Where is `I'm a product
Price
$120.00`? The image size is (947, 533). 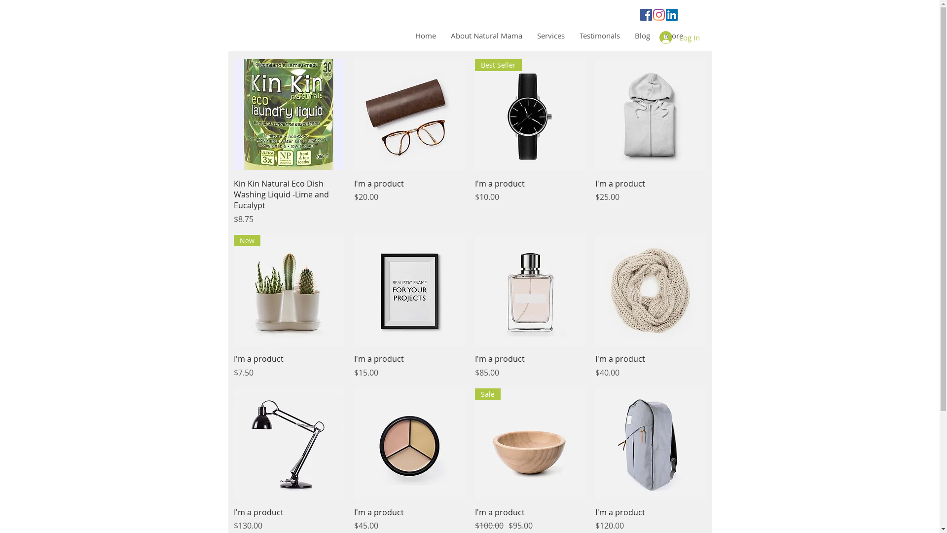
I'm a product
Price
$120.00 is located at coordinates (651, 519).